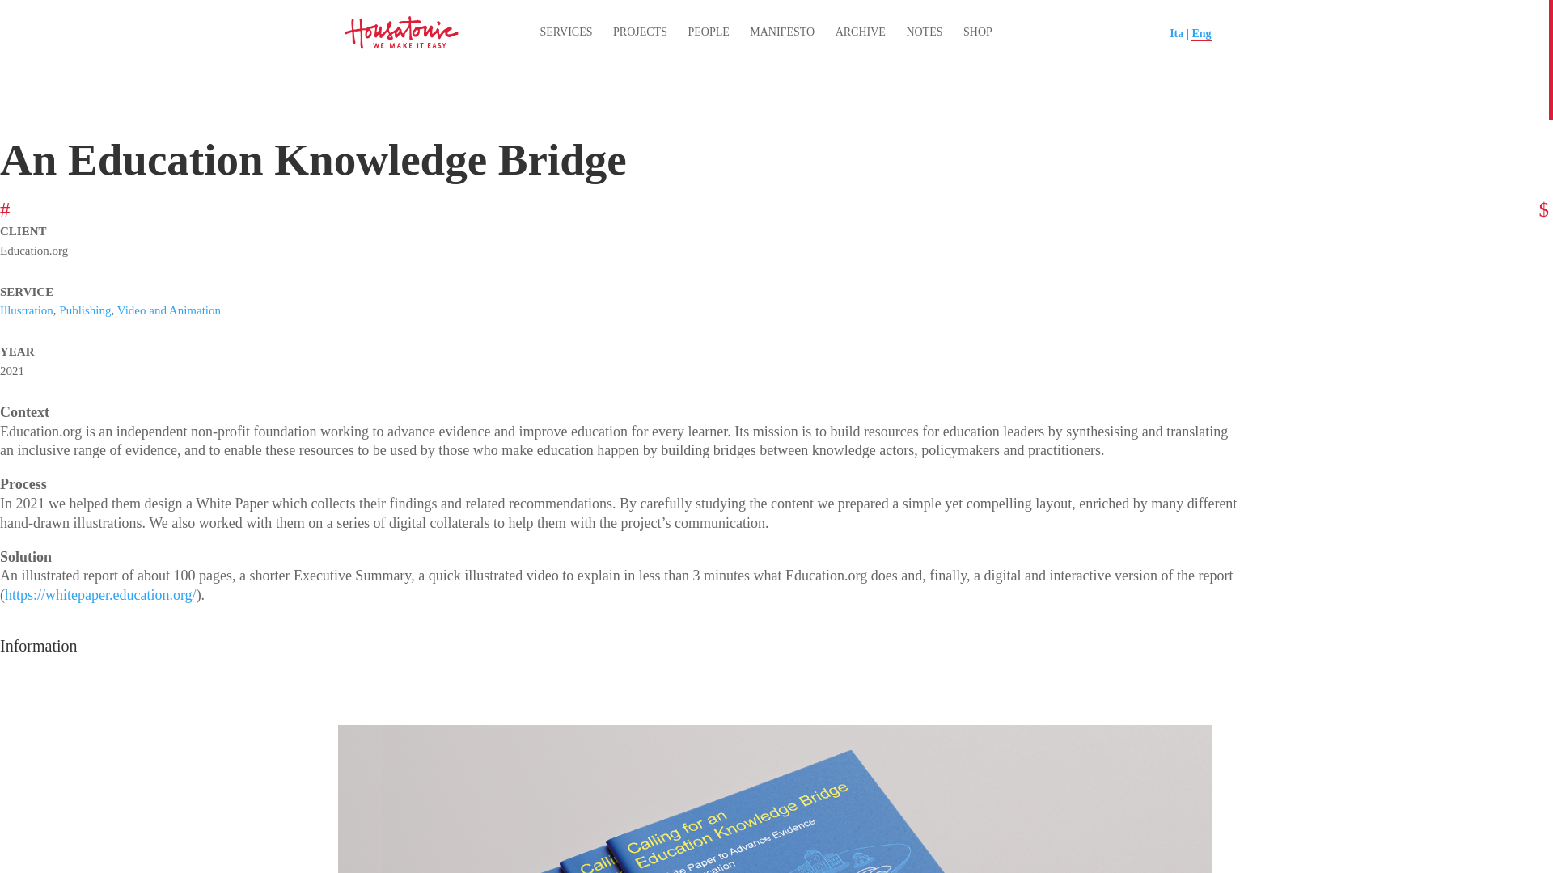 The height and width of the screenshot is (873, 1553). Describe the element at coordinates (924, 32) in the screenshot. I see `NOTES` at that location.